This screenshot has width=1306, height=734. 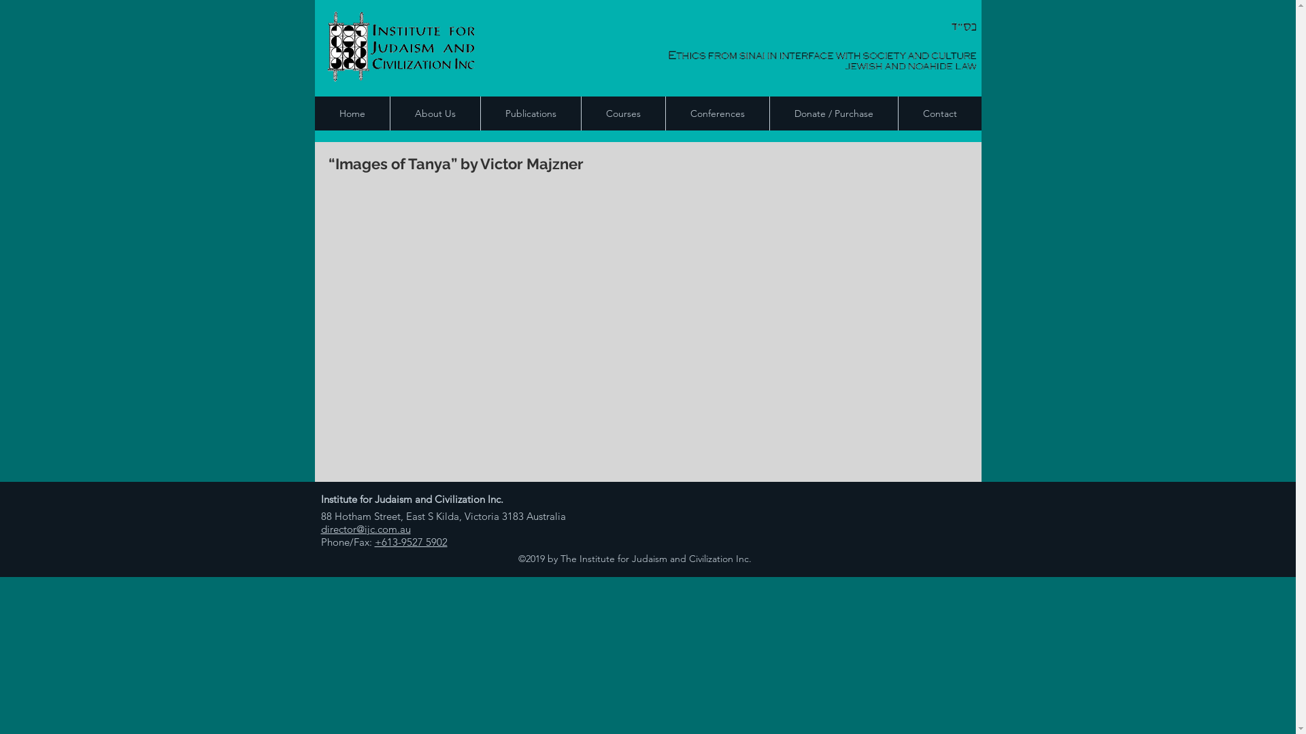 I want to click on Donate / Purchase, so click(x=833, y=113).